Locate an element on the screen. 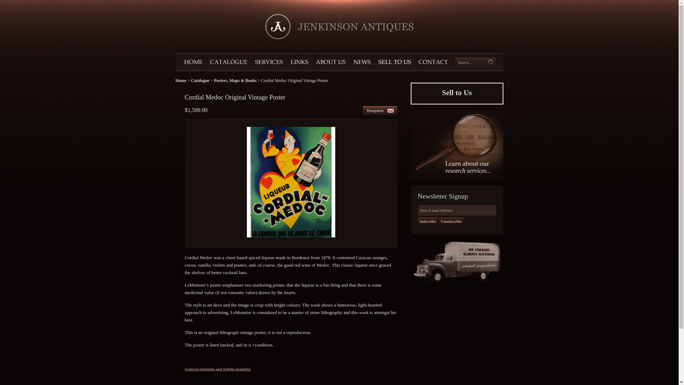 Image resolution: width=684 pixels, height=385 pixels. Unsubscribe is located at coordinates (451, 221).